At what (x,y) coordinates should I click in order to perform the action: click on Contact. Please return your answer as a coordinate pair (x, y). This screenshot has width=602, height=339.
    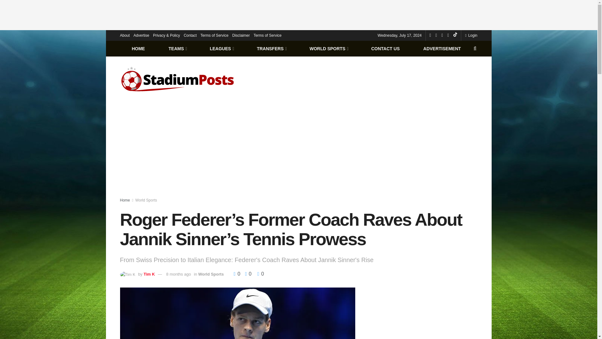
    Looking at the image, I should click on (190, 35).